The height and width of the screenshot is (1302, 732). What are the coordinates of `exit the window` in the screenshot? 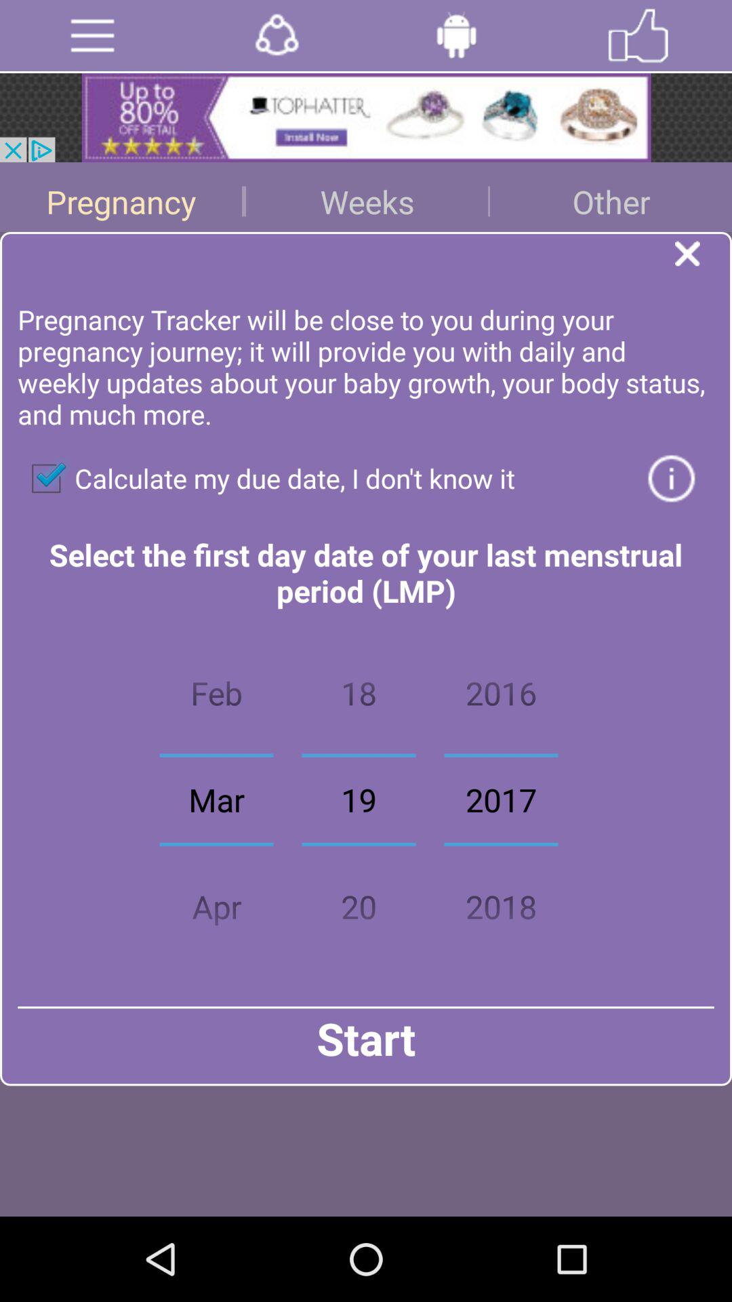 It's located at (704, 258).